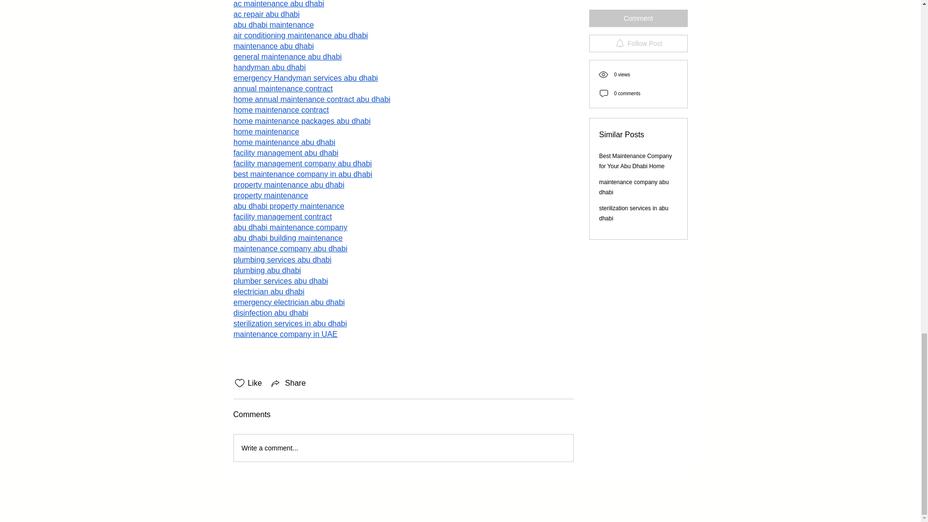 Image resolution: width=928 pixels, height=522 pixels. What do you see at coordinates (302, 163) in the screenshot?
I see `facility management company abu dhabi` at bounding box center [302, 163].